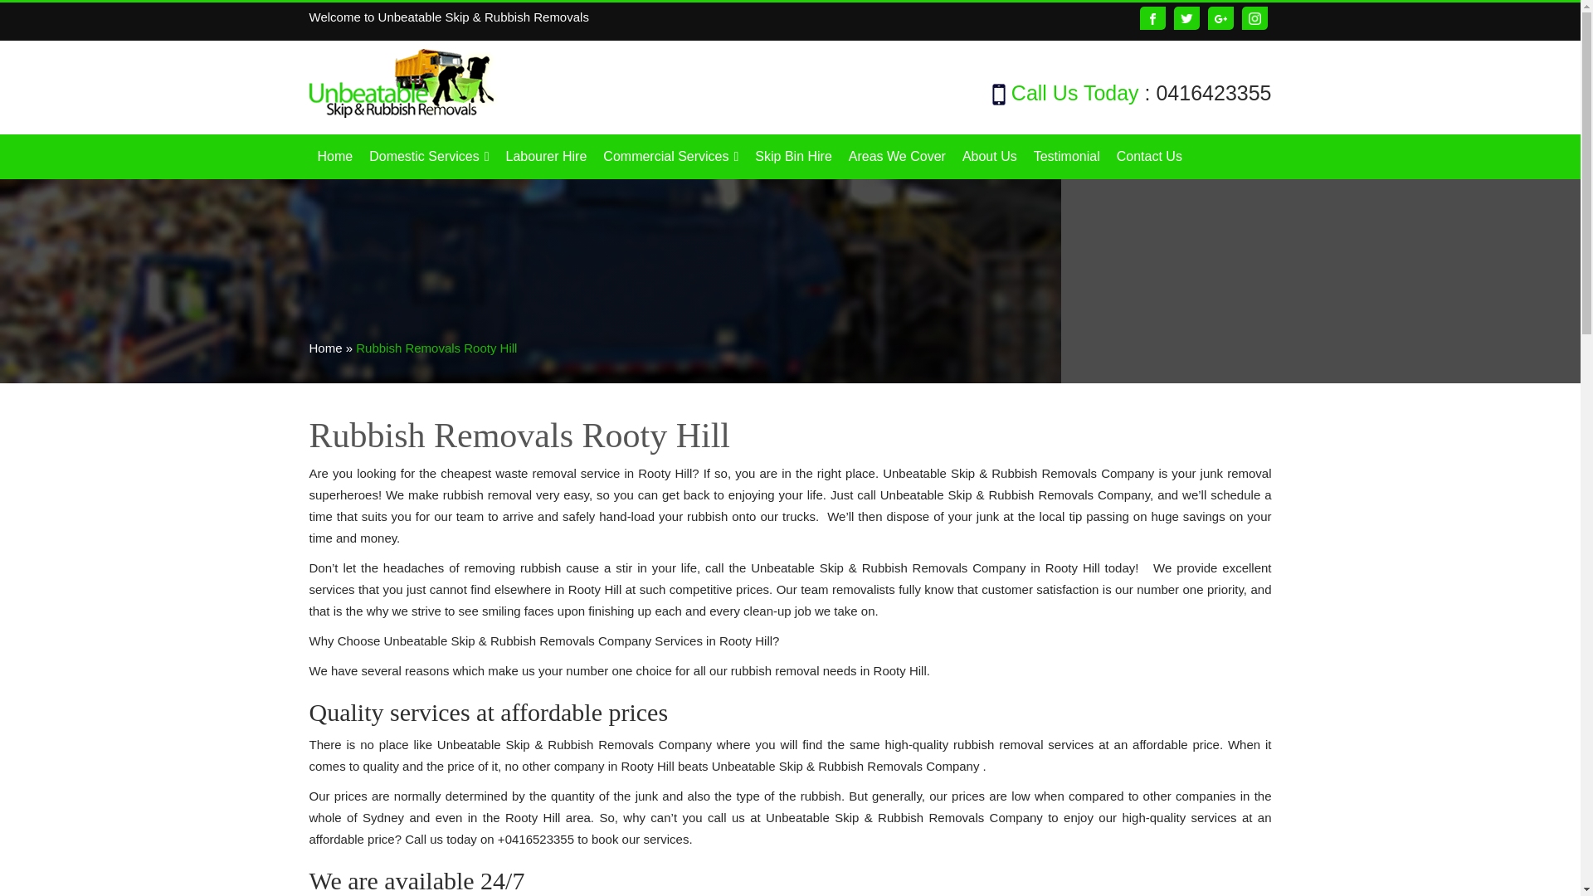 This screenshot has width=1593, height=896. I want to click on 0416423355, so click(1213, 93).